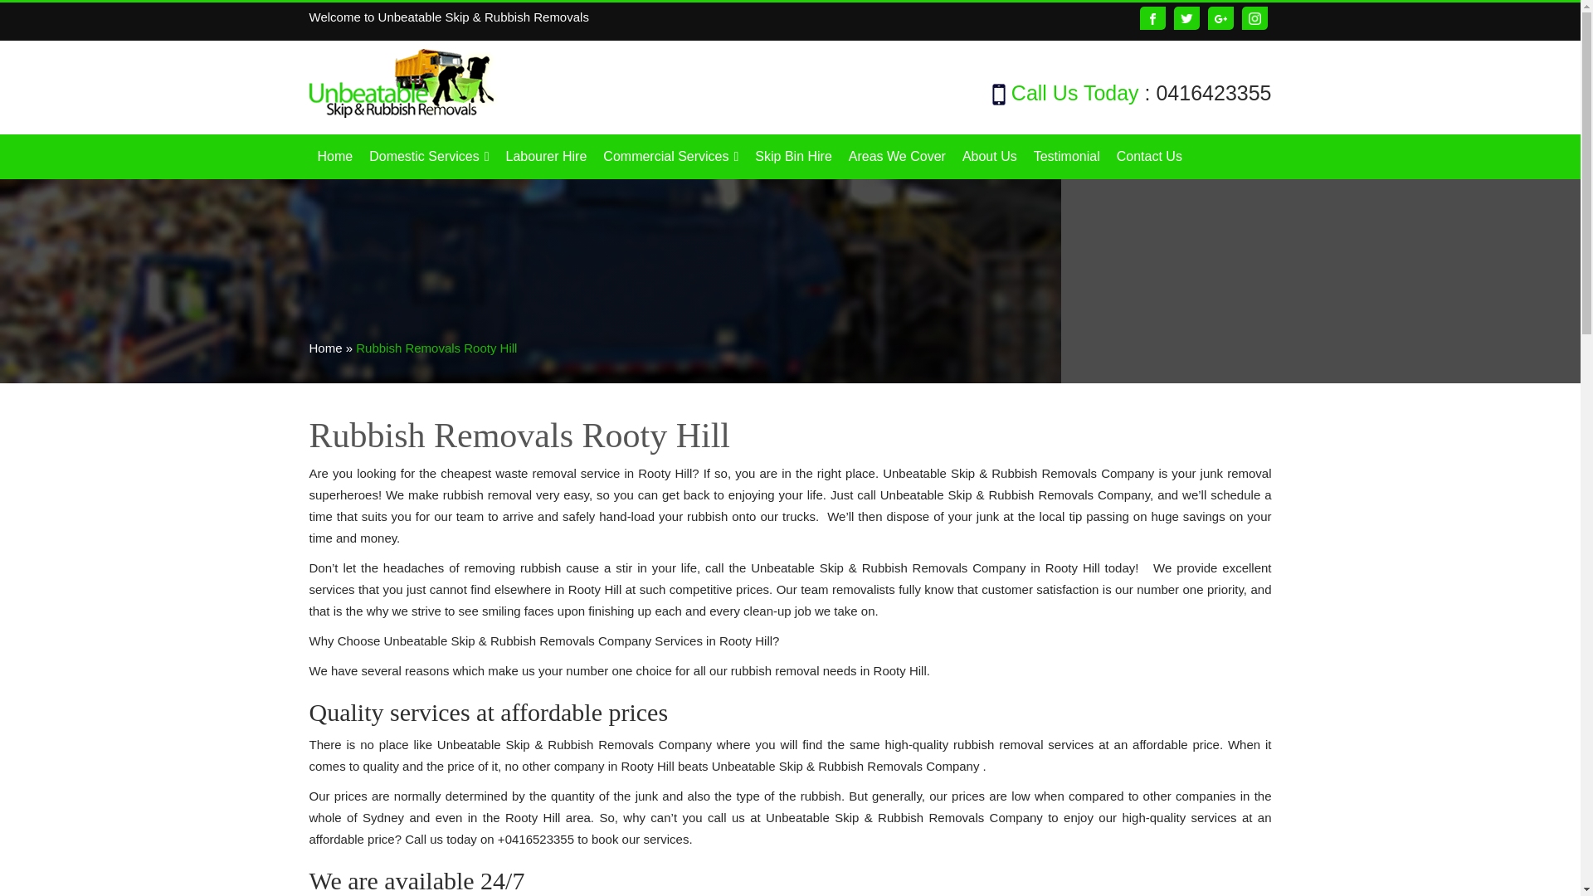 This screenshot has width=1593, height=896. I want to click on 0416423355, so click(1213, 93).